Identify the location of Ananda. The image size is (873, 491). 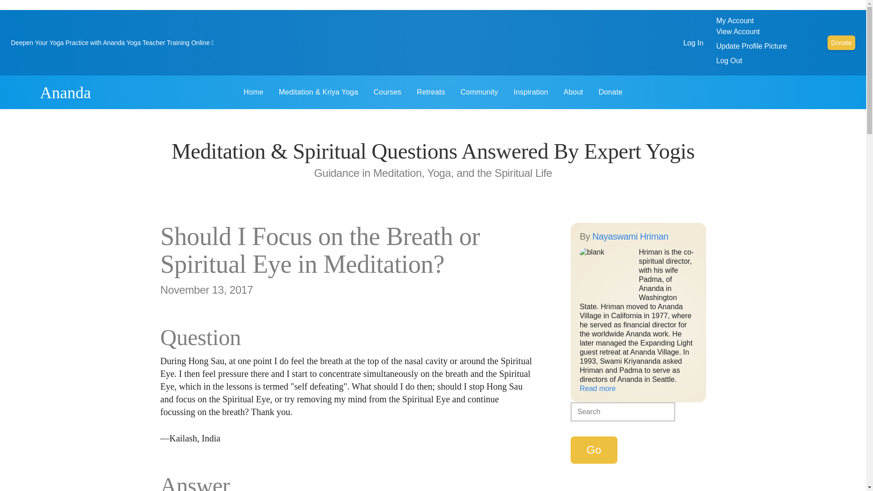
(65, 92).